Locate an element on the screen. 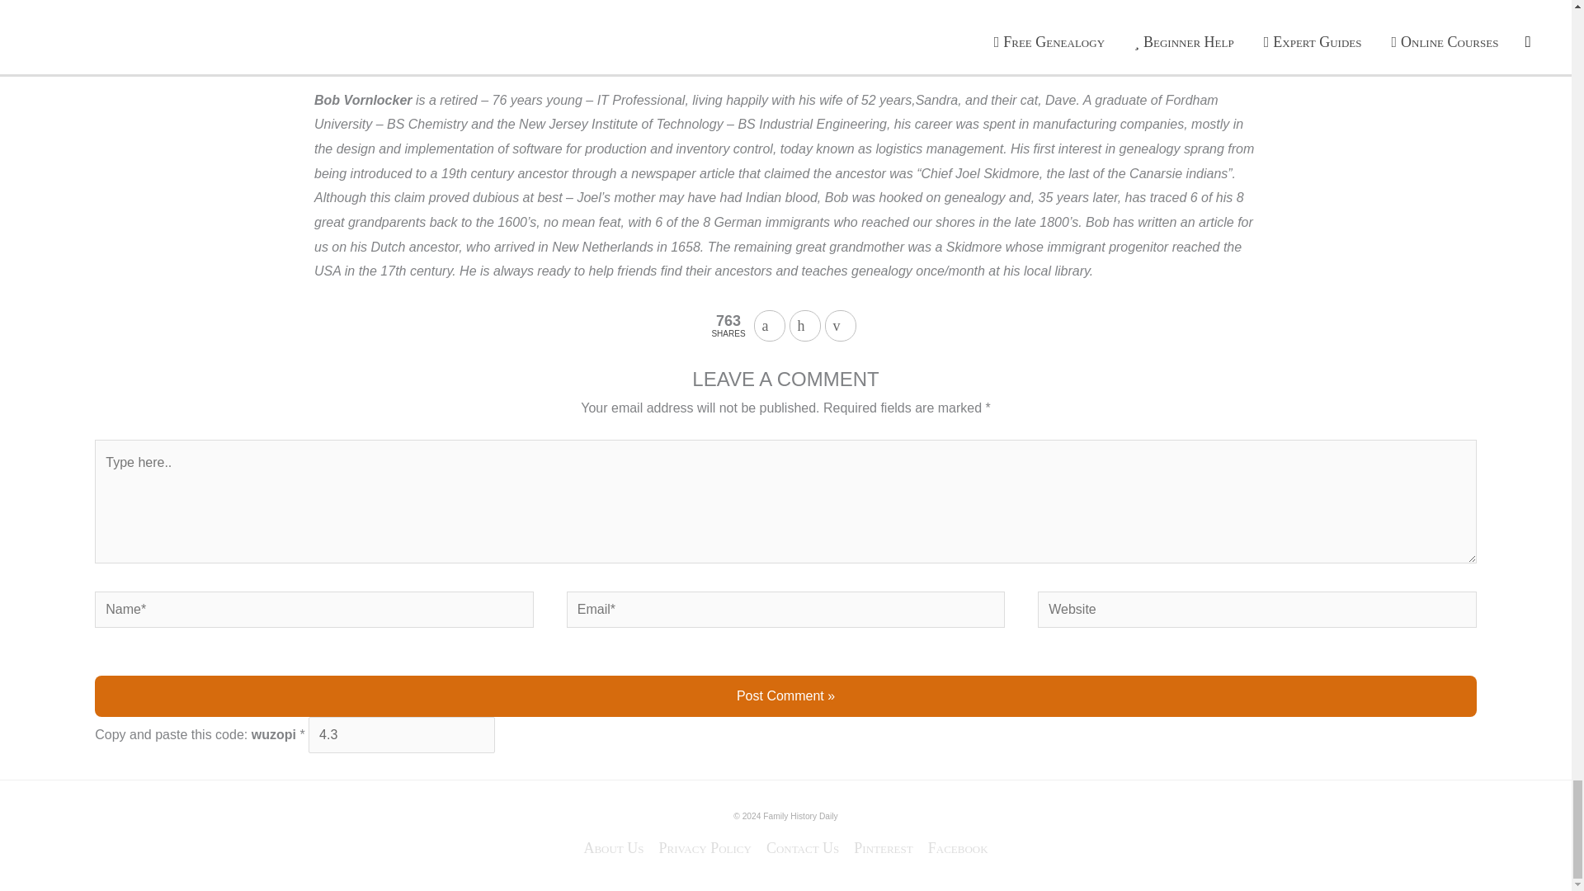  Share on Email is located at coordinates (841, 325).